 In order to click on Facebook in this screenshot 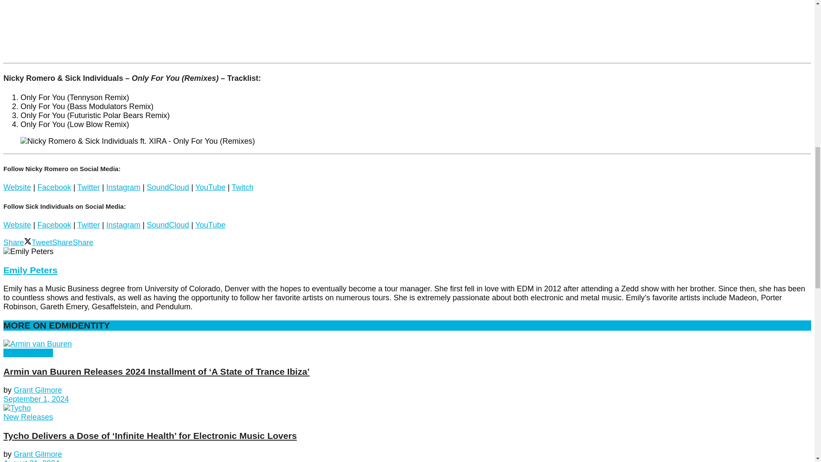, I will do `click(54, 225)`.